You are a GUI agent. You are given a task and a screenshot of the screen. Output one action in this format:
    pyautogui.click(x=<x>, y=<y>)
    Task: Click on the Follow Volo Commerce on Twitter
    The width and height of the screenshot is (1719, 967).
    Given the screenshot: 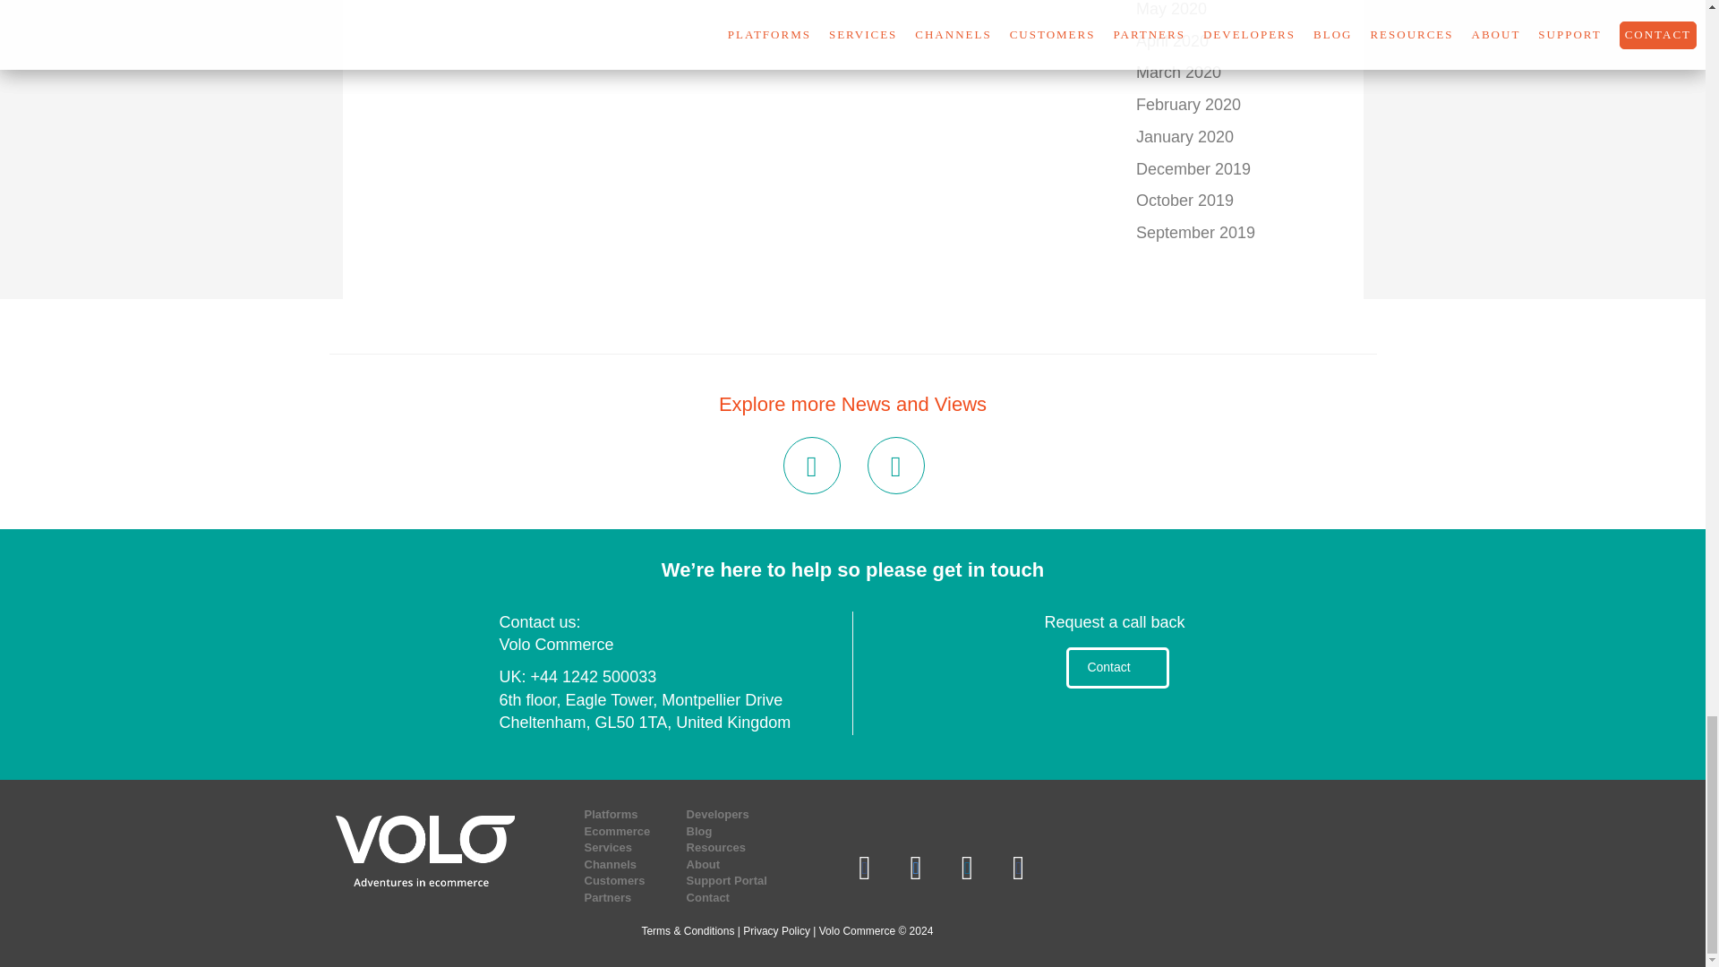 What is the action you would take?
    pyautogui.click(x=916, y=867)
    